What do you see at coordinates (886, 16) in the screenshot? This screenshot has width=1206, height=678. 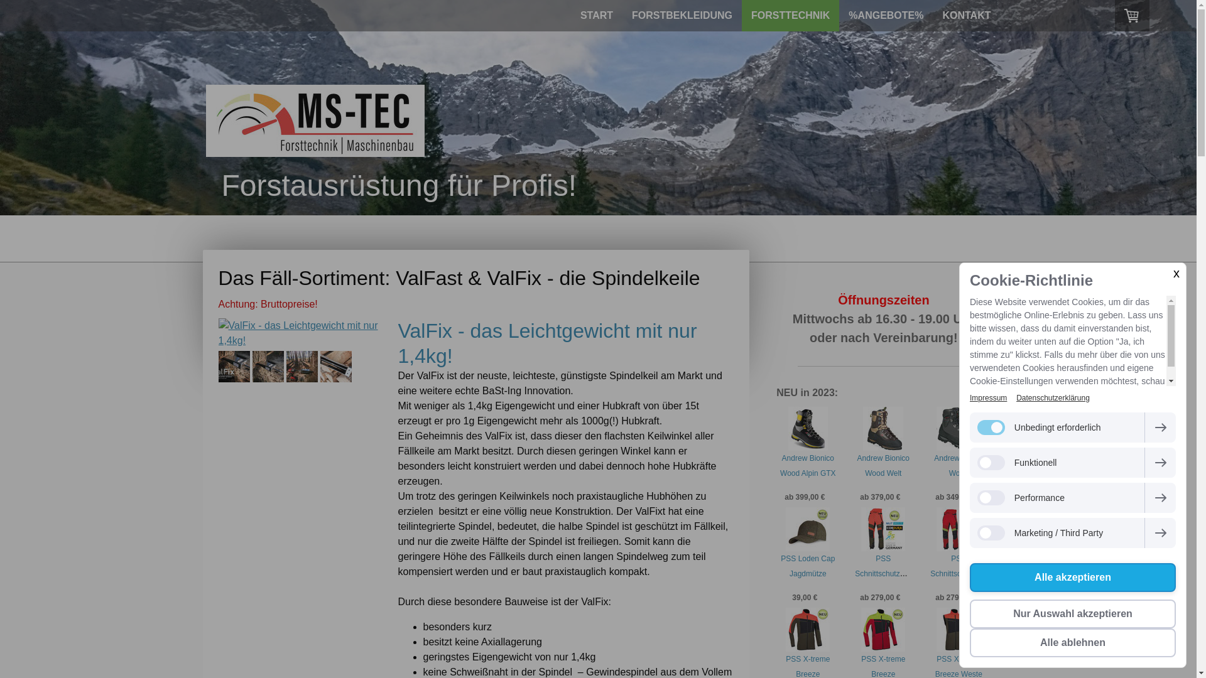 I see `%ANGEBOTE%` at bounding box center [886, 16].